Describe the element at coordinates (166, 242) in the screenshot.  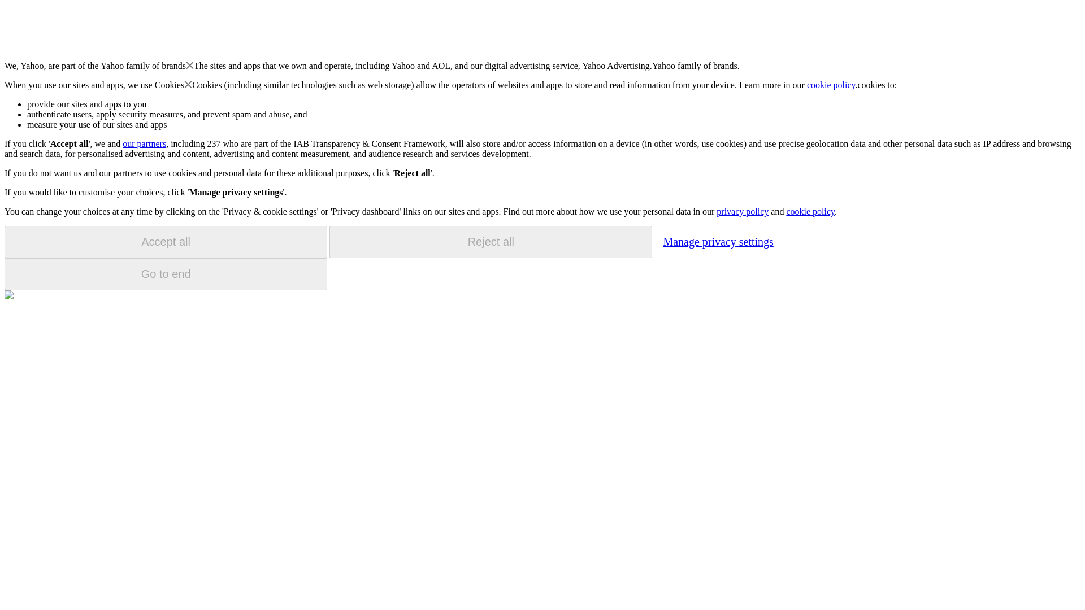
I see `Accept all` at that location.